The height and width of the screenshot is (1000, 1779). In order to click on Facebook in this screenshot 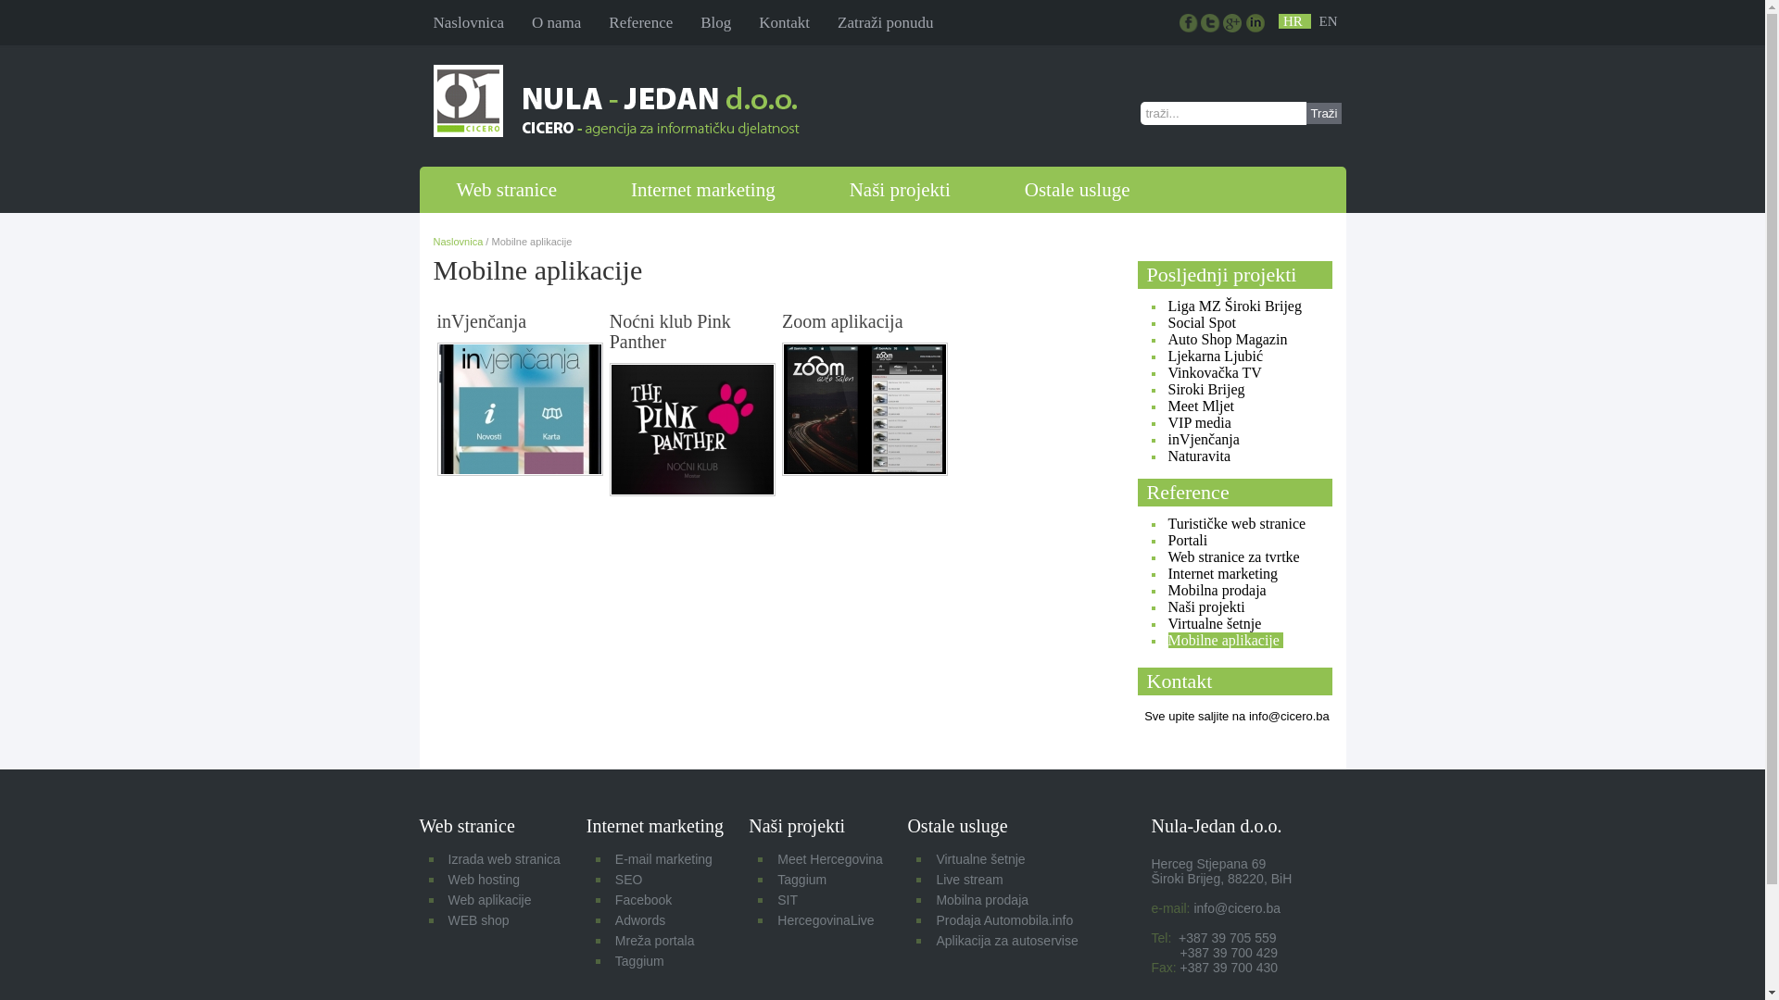, I will do `click(643, 900)`.